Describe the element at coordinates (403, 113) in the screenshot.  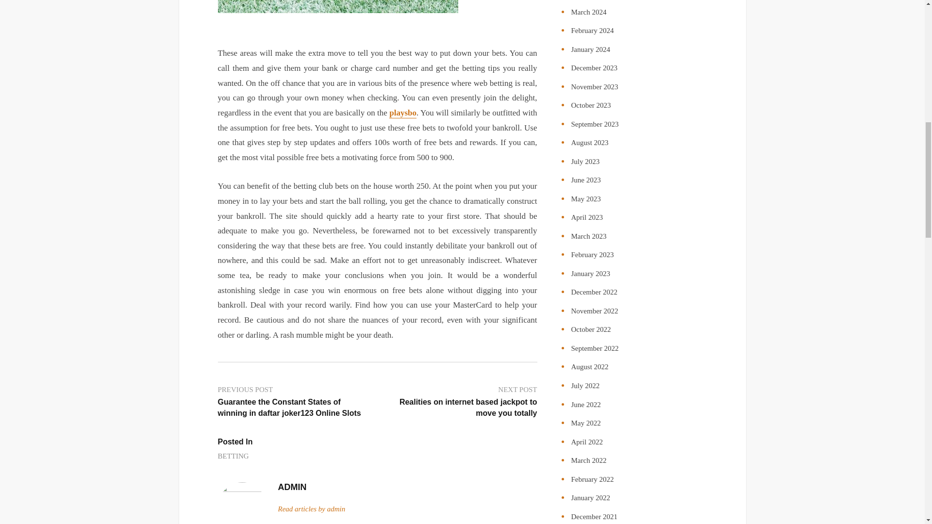
I see `playsbo` at that location.